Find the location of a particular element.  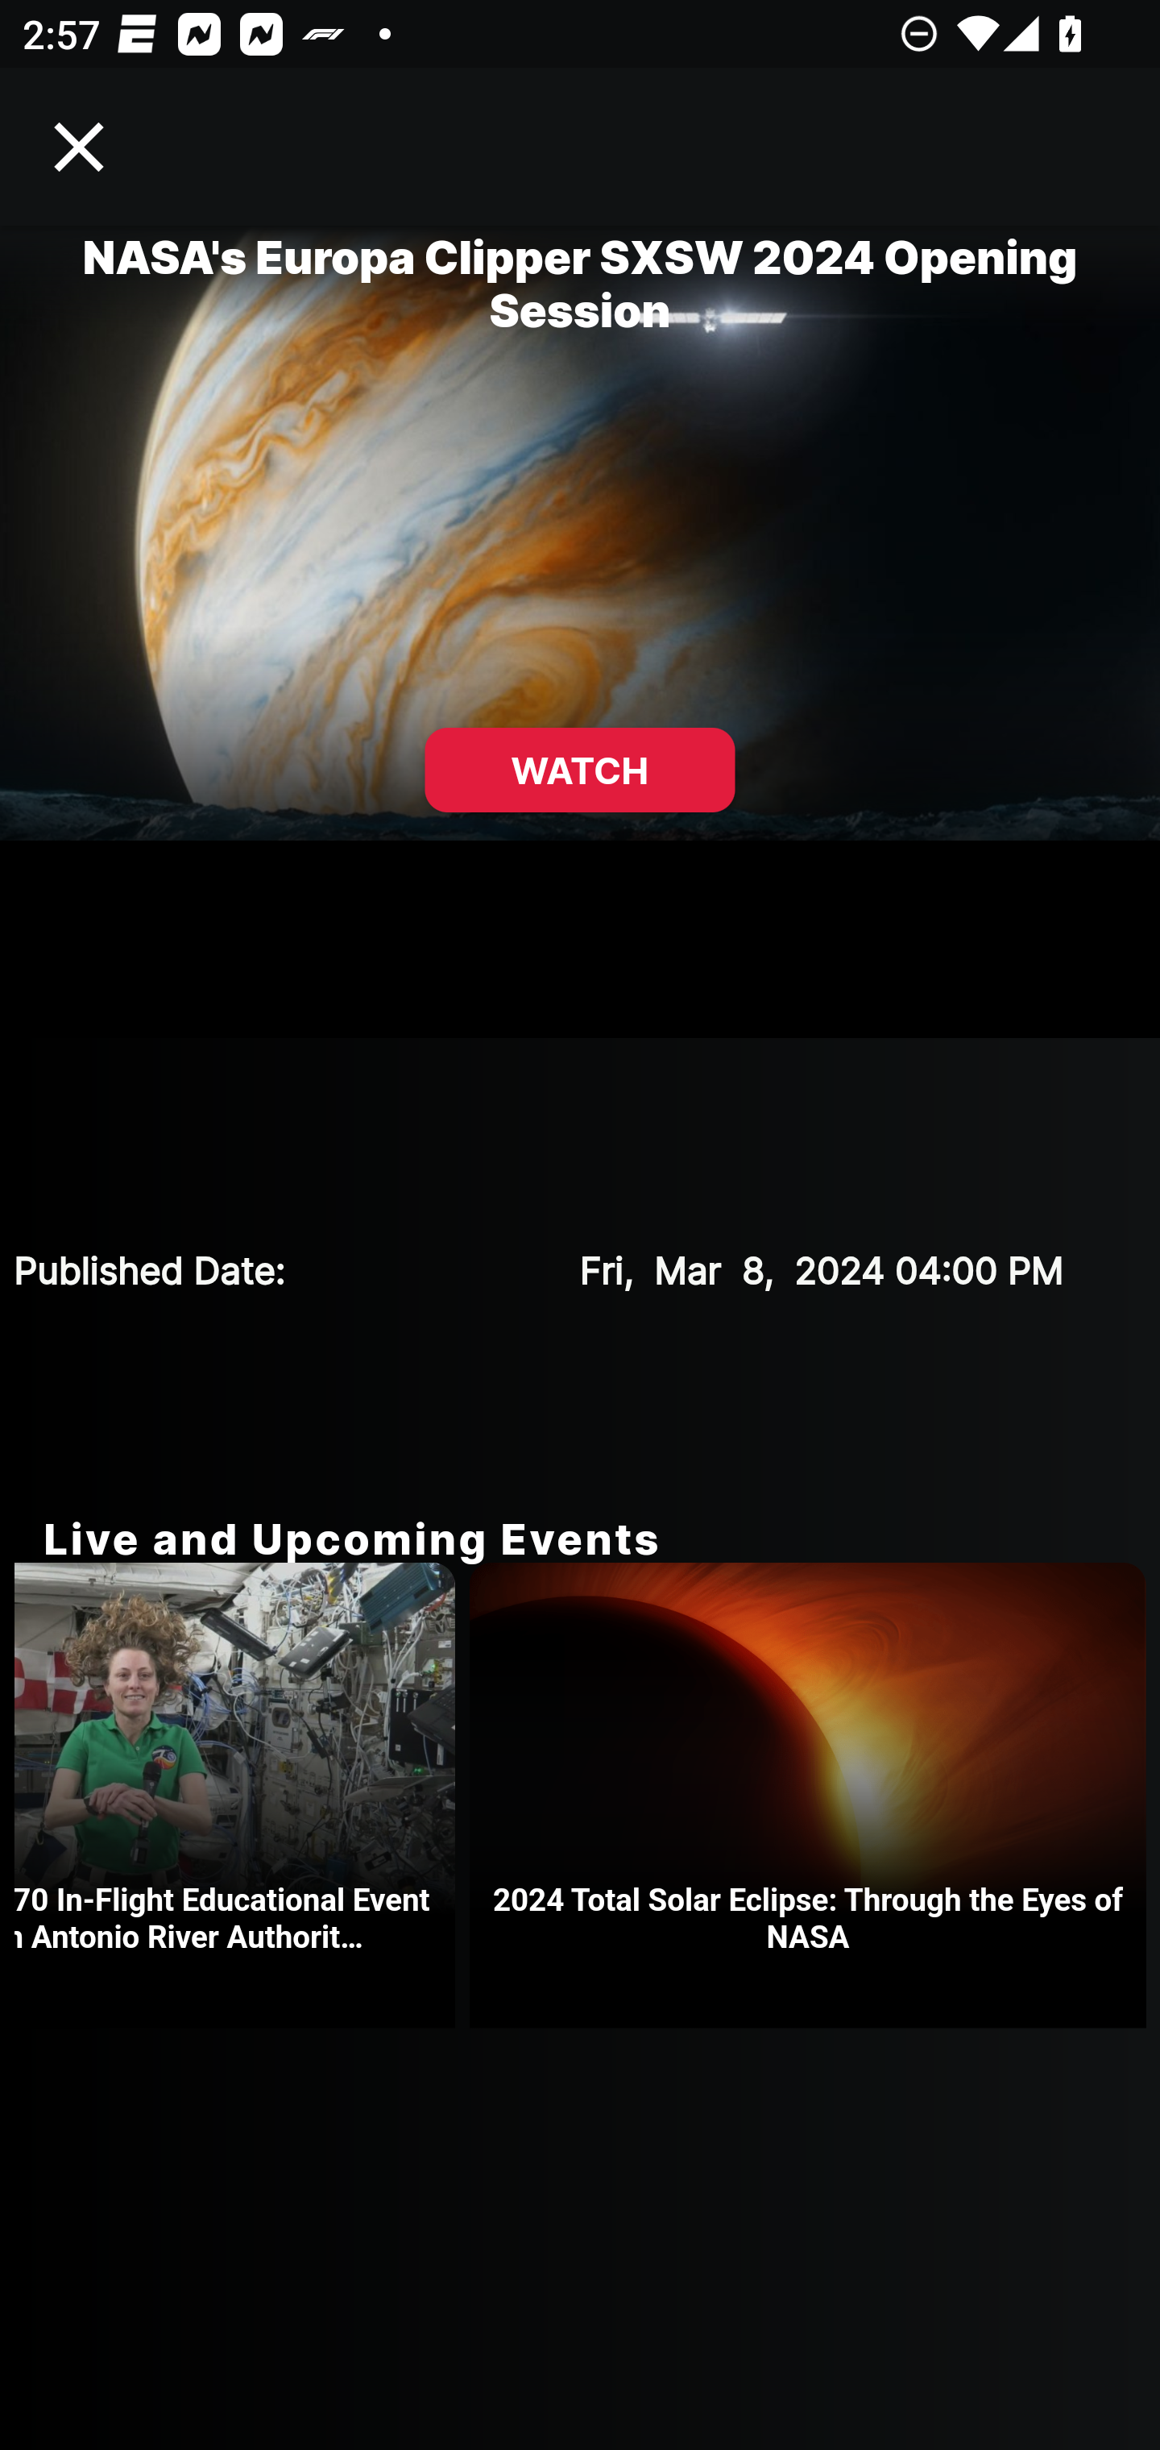

2024 Total Solar Eclipse: Through the Eyes of NASA is located at coordinates (815, 1796).